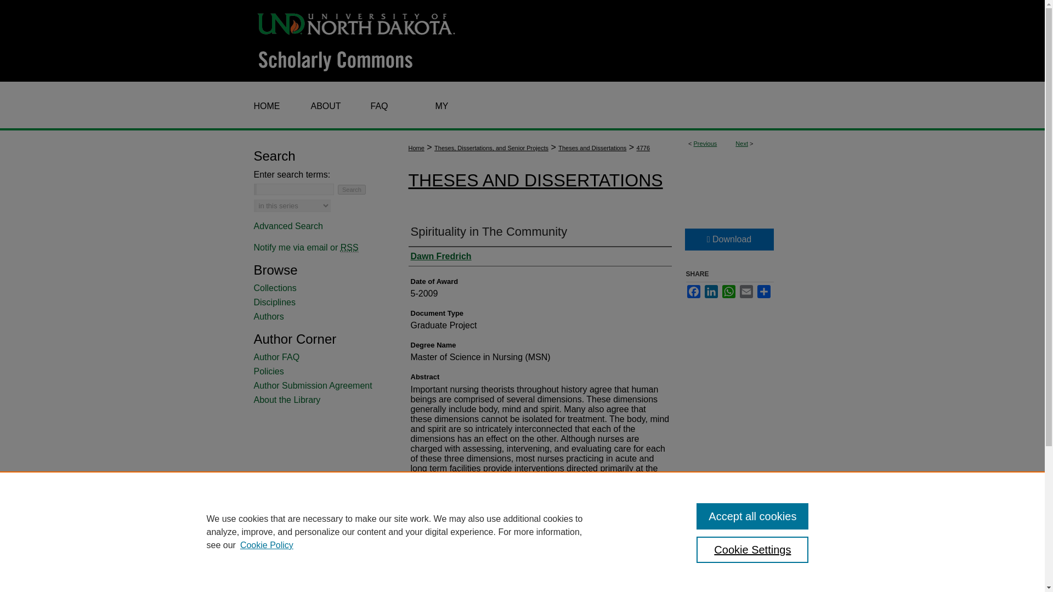  Describe the element at coordinates (441, 106) in the screenshot. I see `MY ACCOUNT` at that location.